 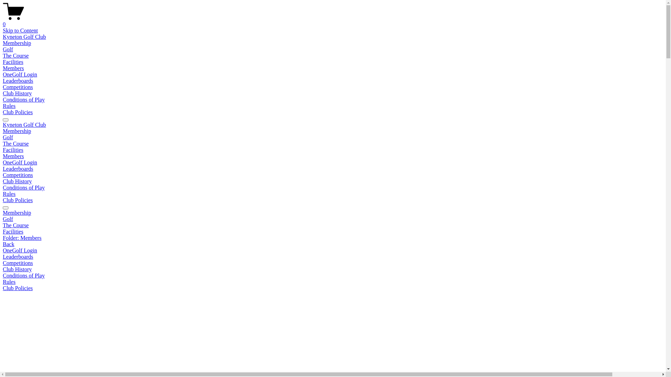 What do you see at coordinates (18, 112) in the screenshot?
I see `Club Policies` at bounding box center [18, 112].